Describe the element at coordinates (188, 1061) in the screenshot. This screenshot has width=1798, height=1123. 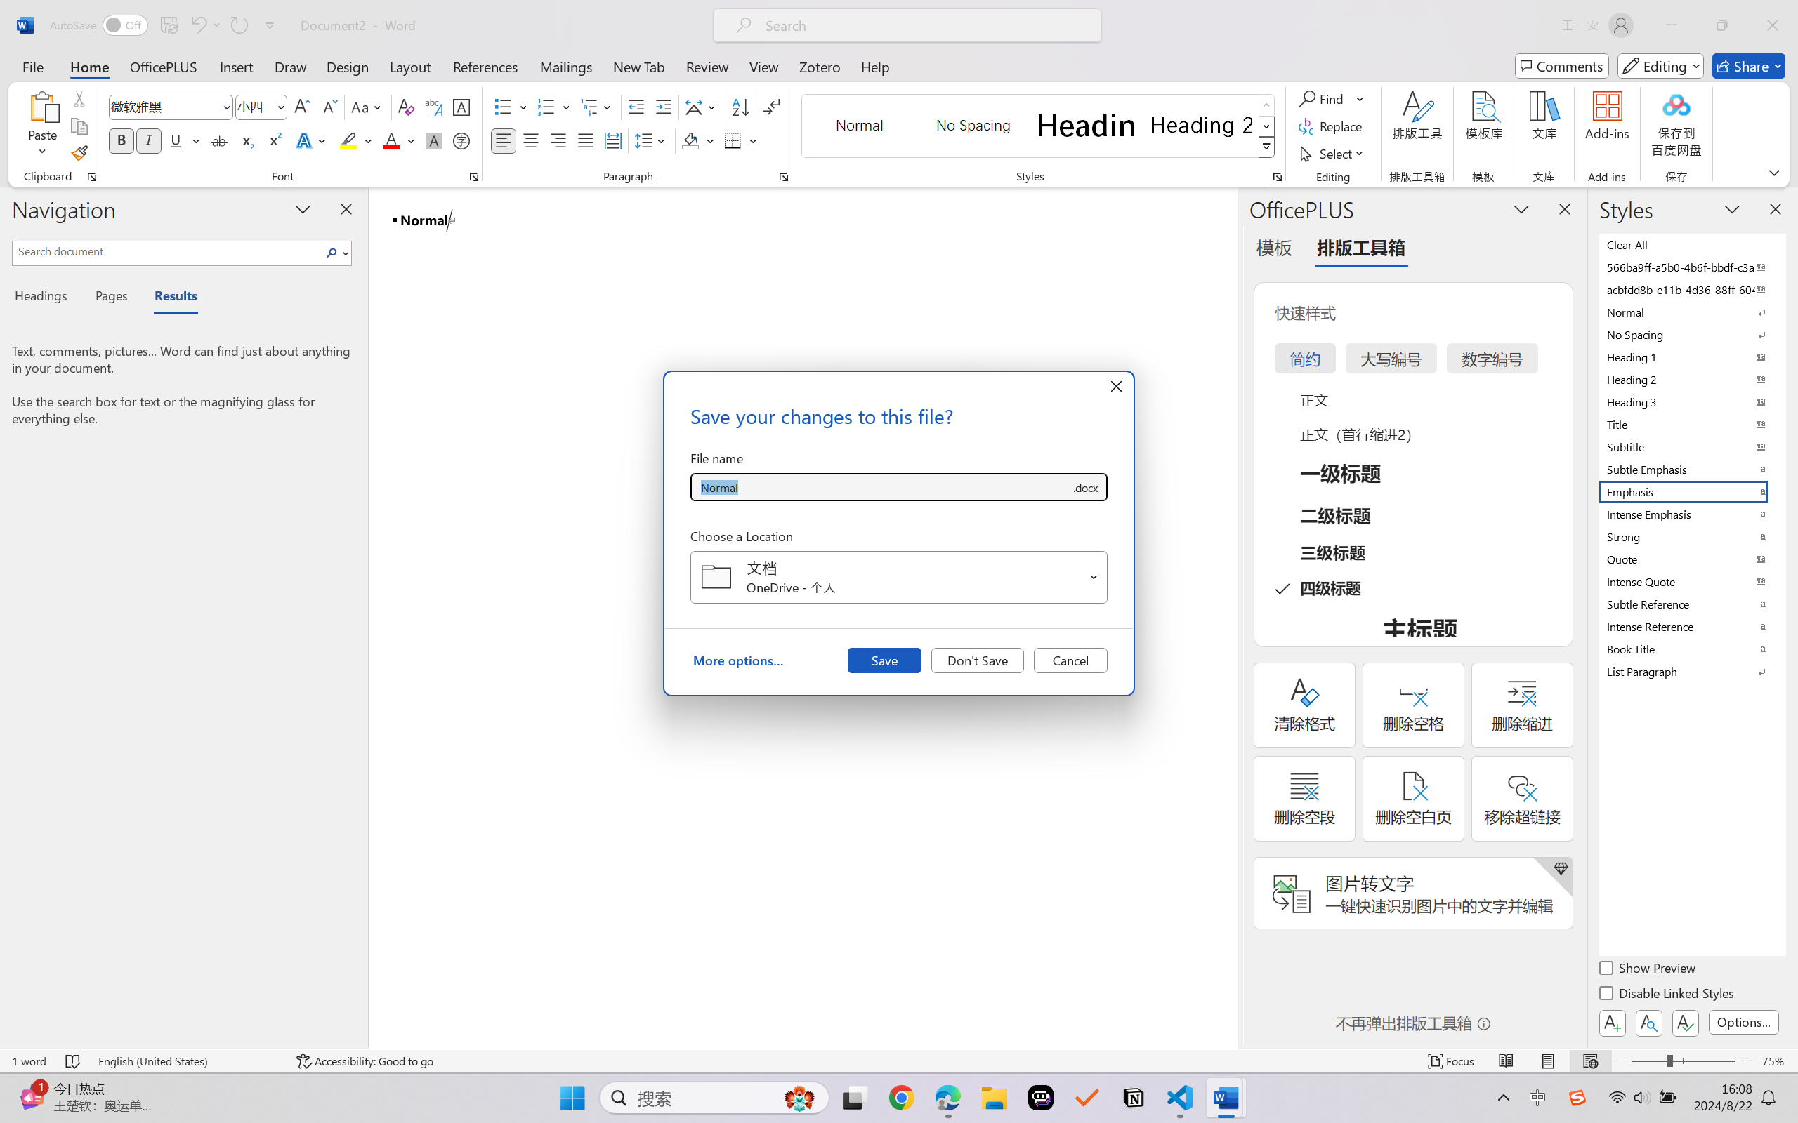
I see `Language English (United States)` at that location.